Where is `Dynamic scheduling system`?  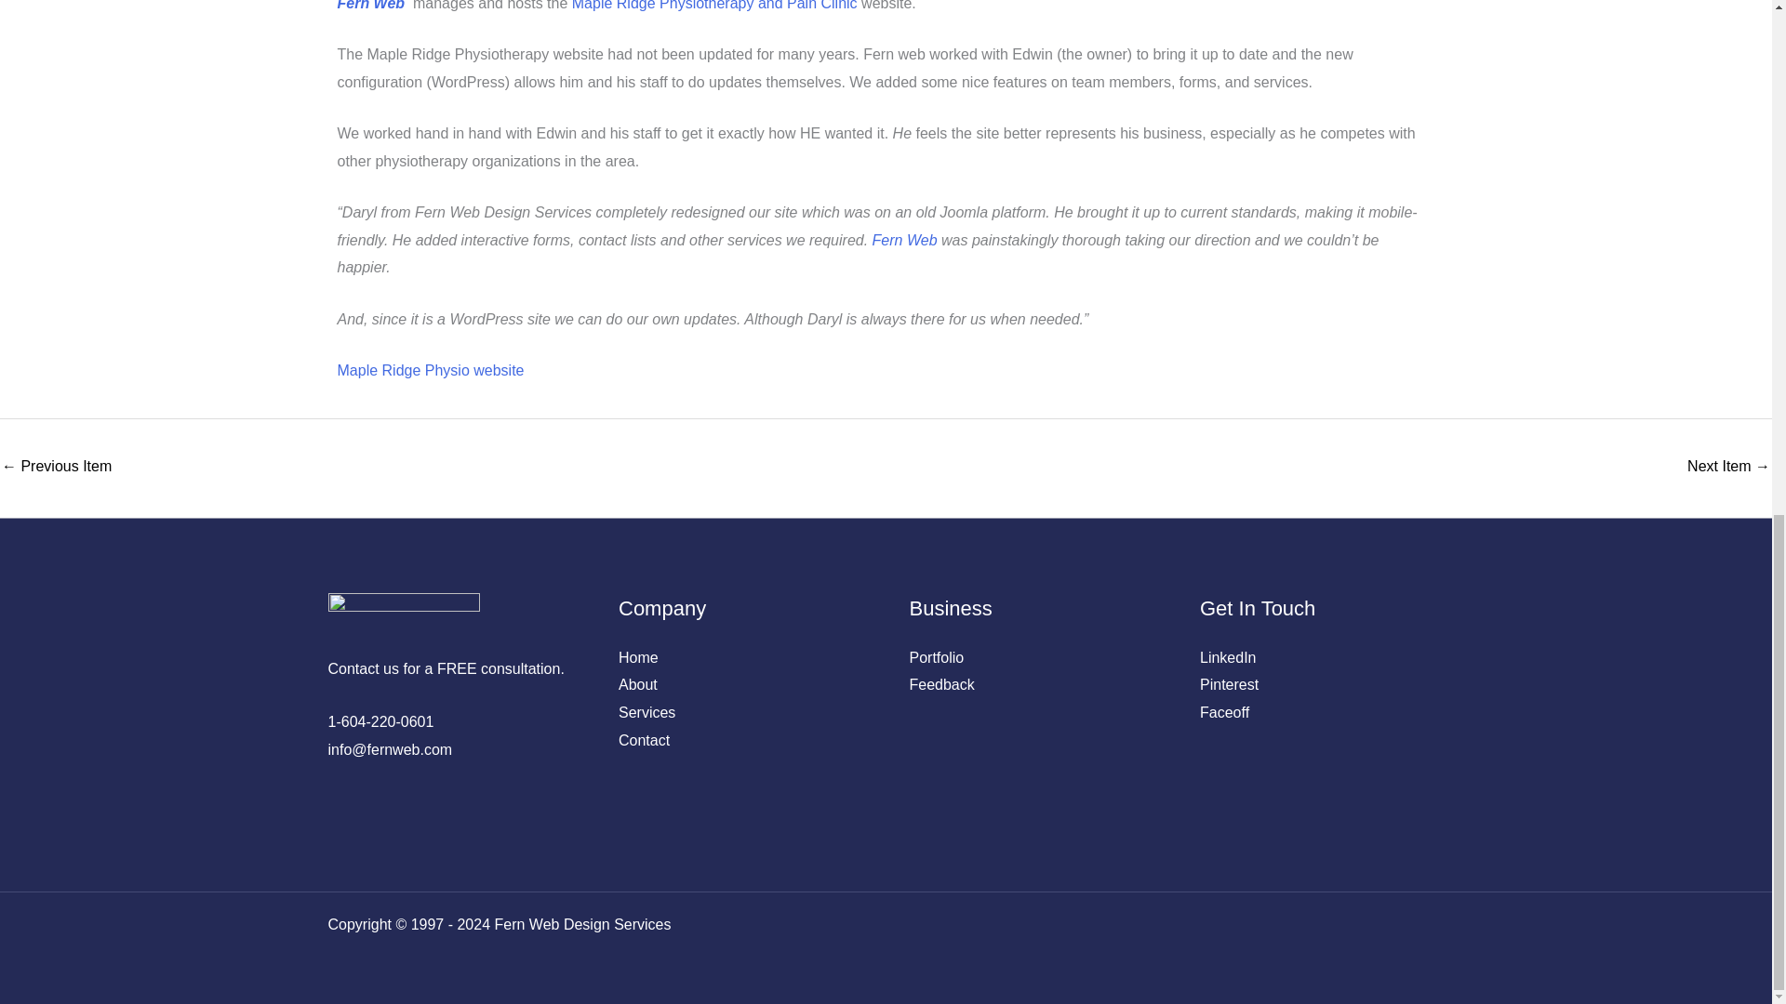
Dynamic scheduling system is located at coordinates (1728, 467).